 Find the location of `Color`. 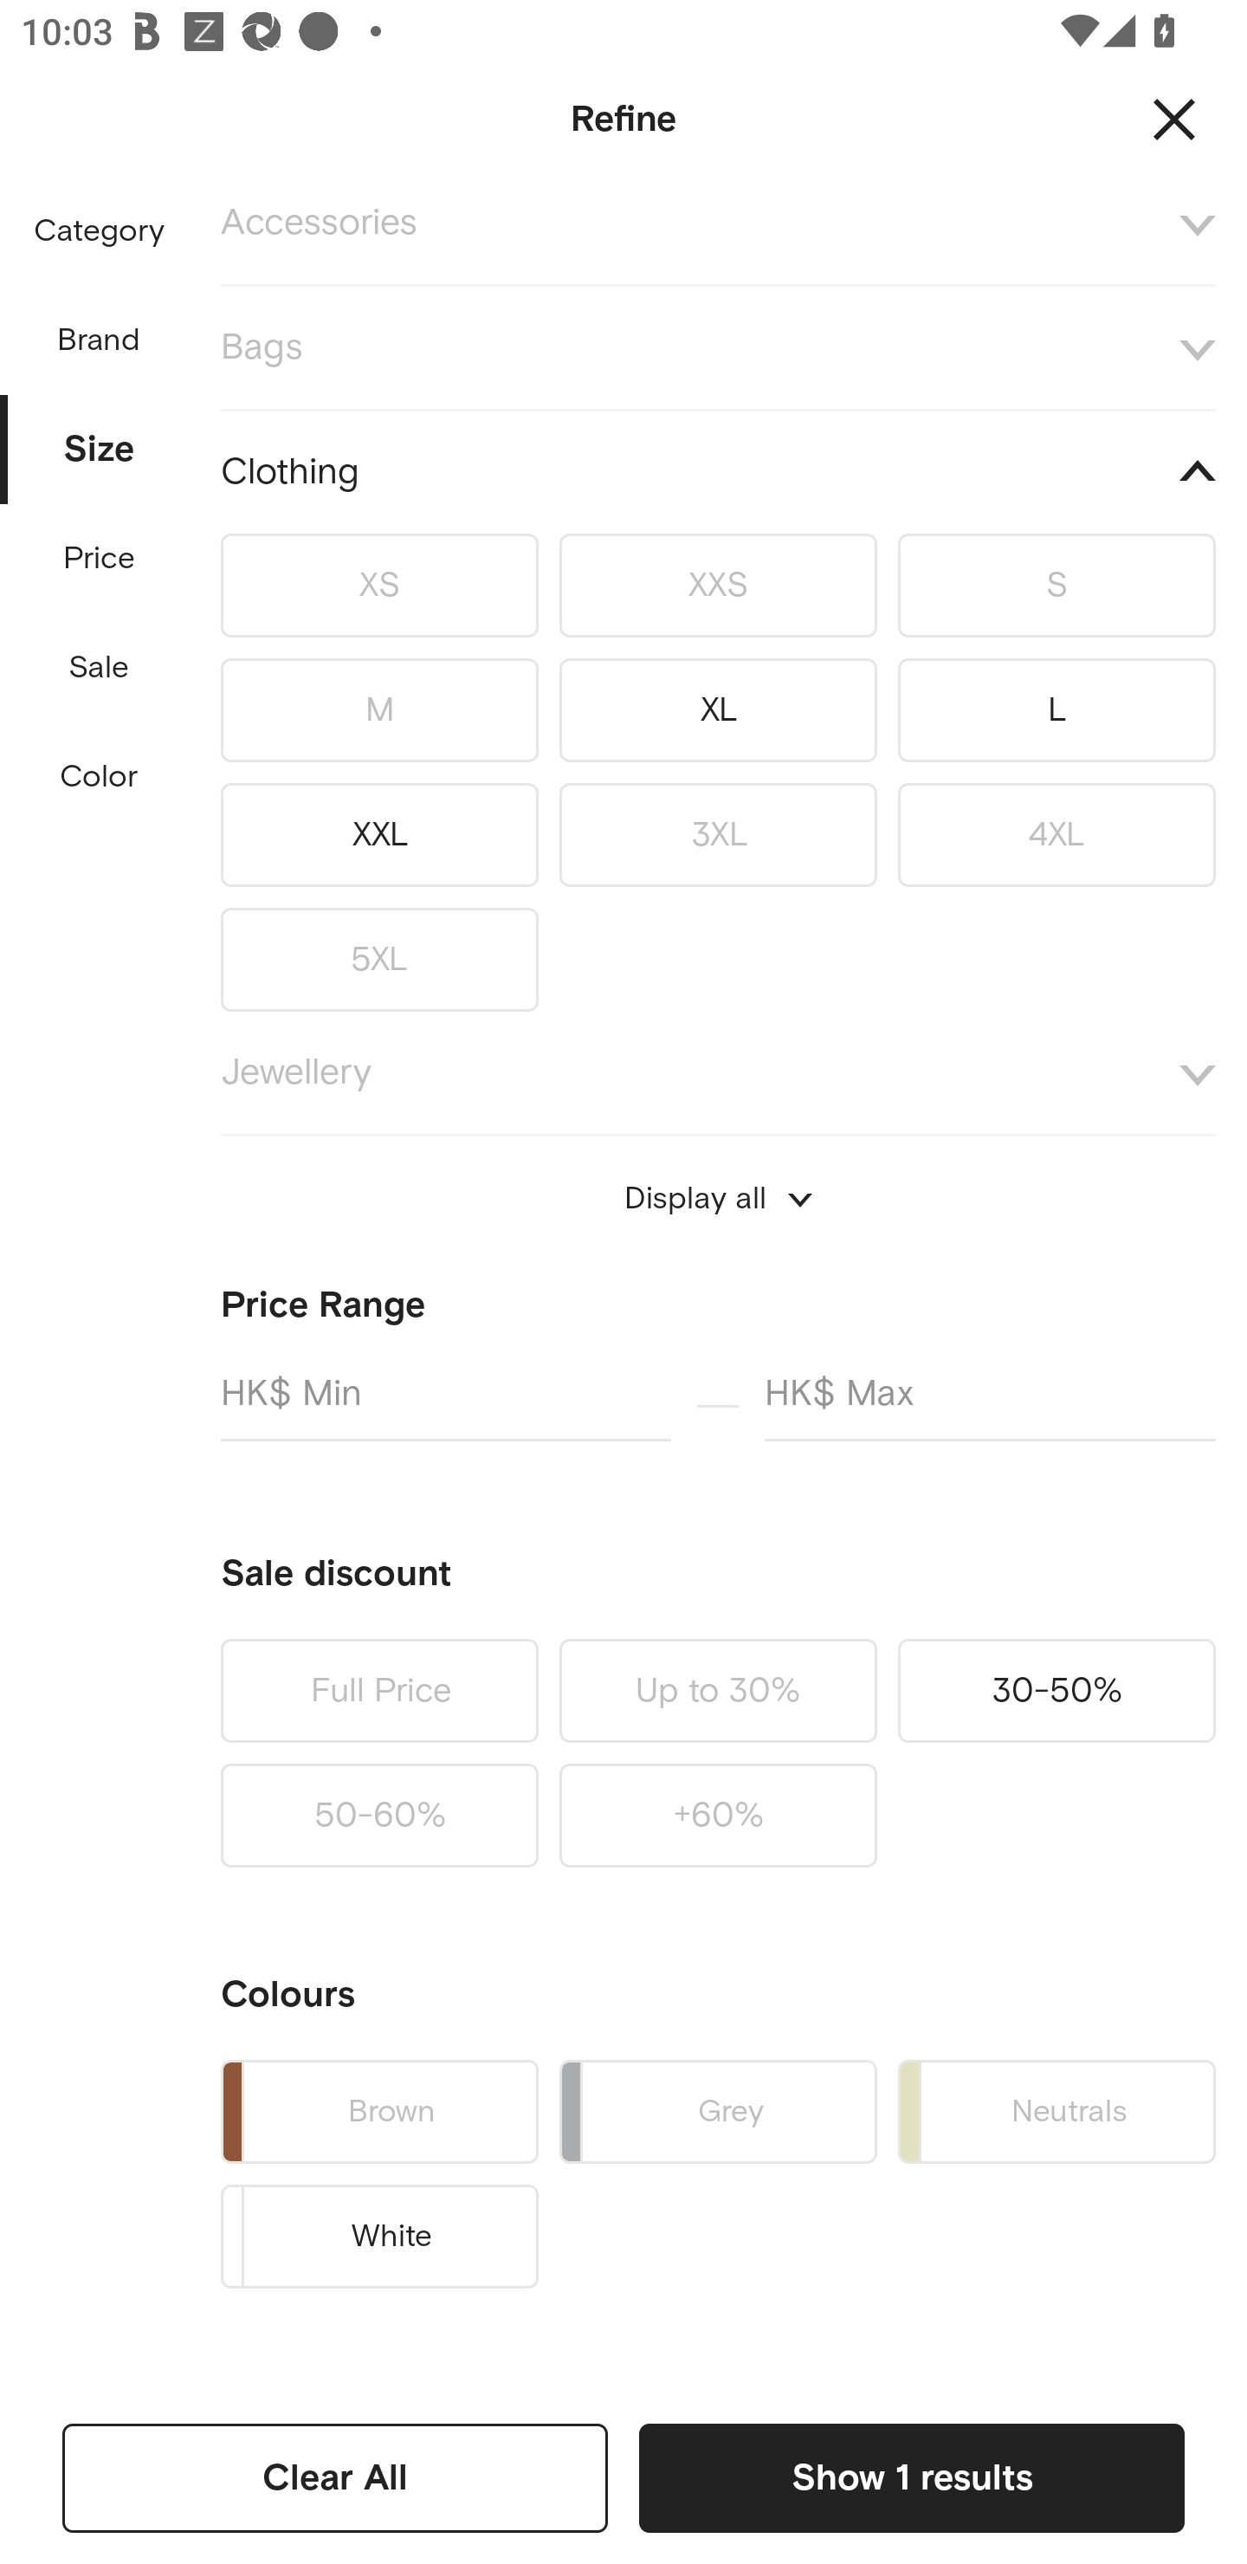

Color is located at coordinates (100, 778).